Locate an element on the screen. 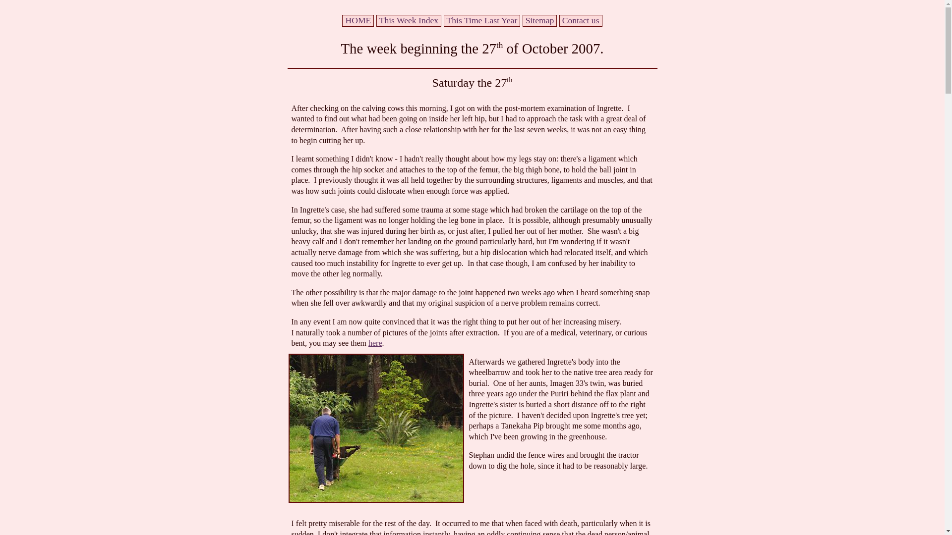 Image resolution: width=952 pixels, height=535 pixels. HOME is located at coordinates (358, 20).